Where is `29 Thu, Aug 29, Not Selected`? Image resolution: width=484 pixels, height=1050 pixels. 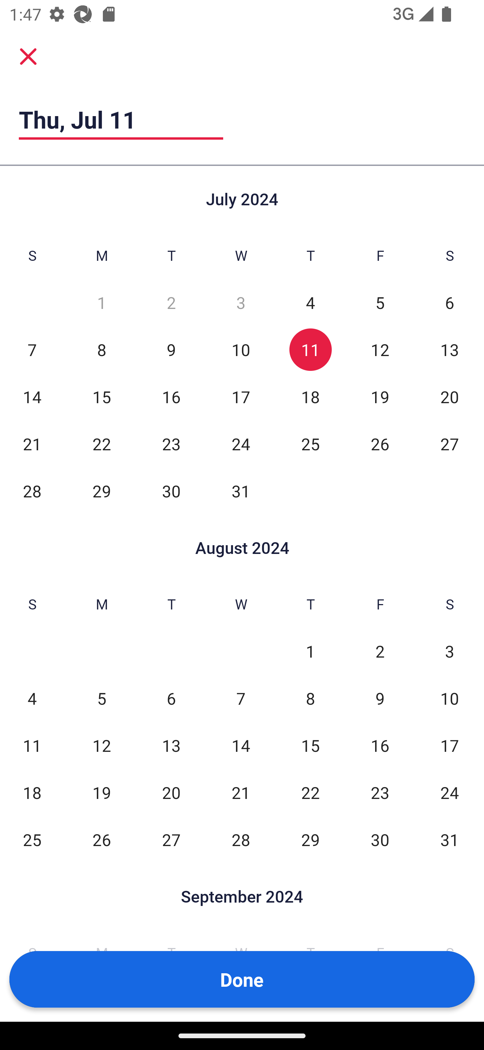 29 Thu, Aug 29, Not Selected is located at coordinates (310, 839).